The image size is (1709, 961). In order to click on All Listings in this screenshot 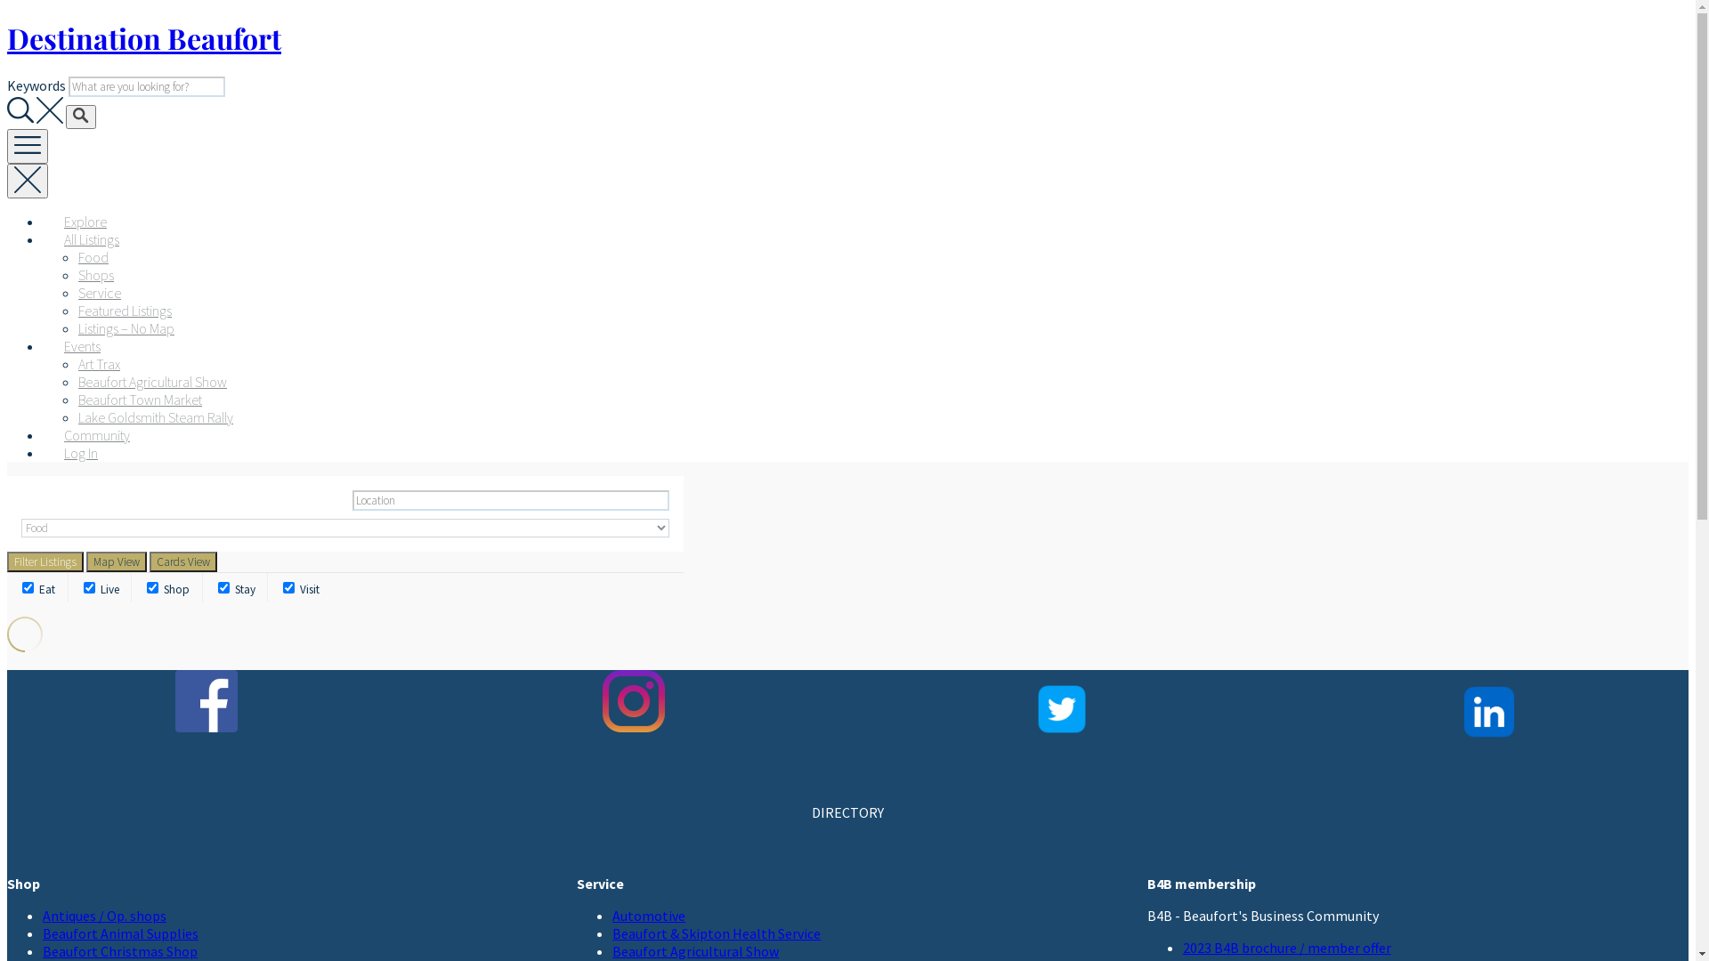, I will do `click(92, 239)`.